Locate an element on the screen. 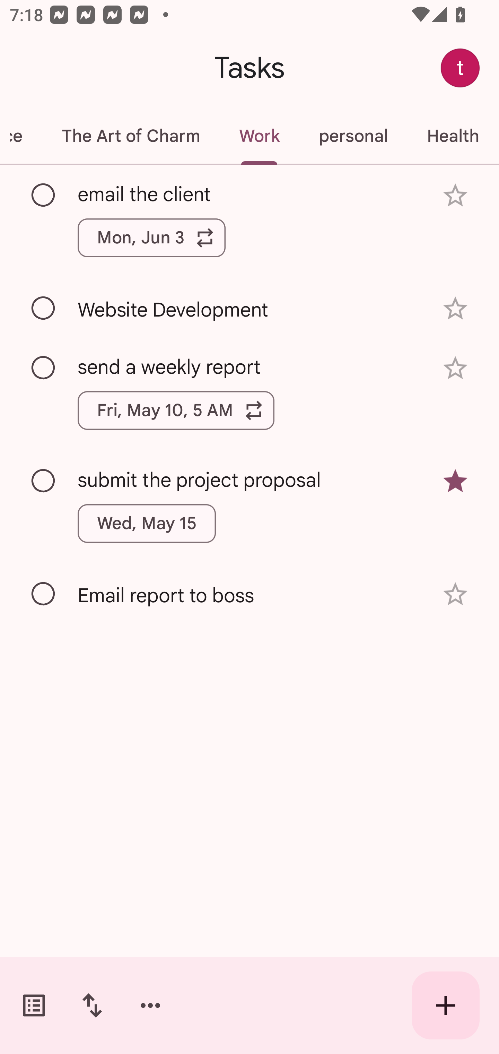 This screenshot has width=499, height=1054. Add star is located at coordinates (455, 308).